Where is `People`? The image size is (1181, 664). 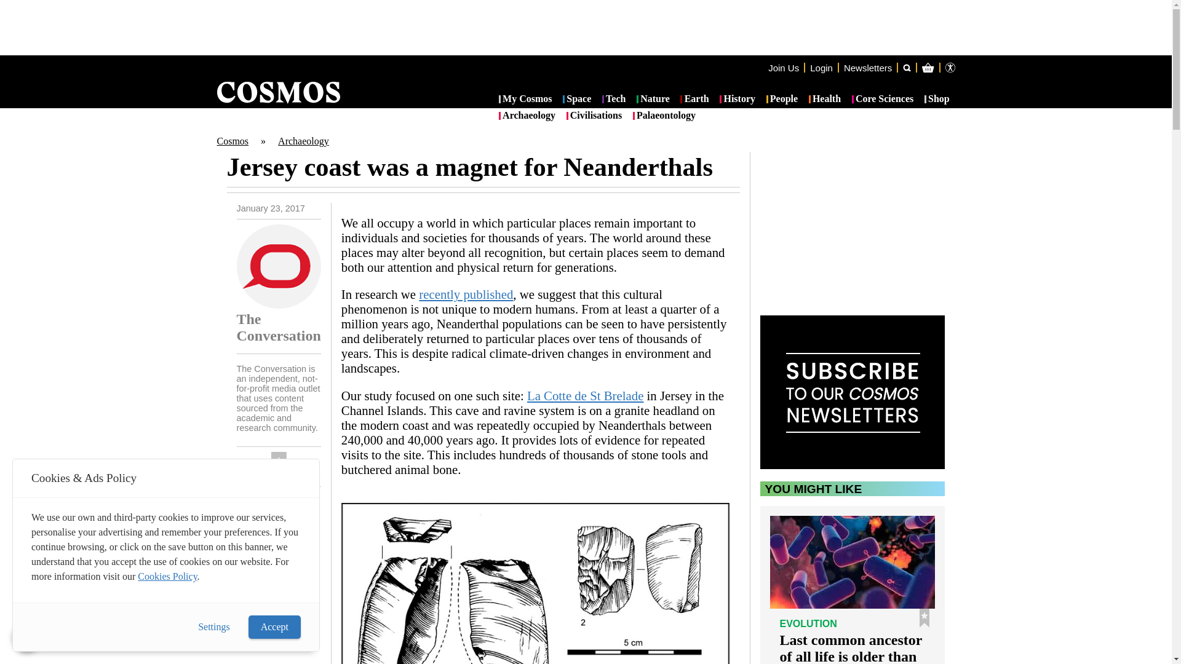 People is located at coordinates (782, 100).